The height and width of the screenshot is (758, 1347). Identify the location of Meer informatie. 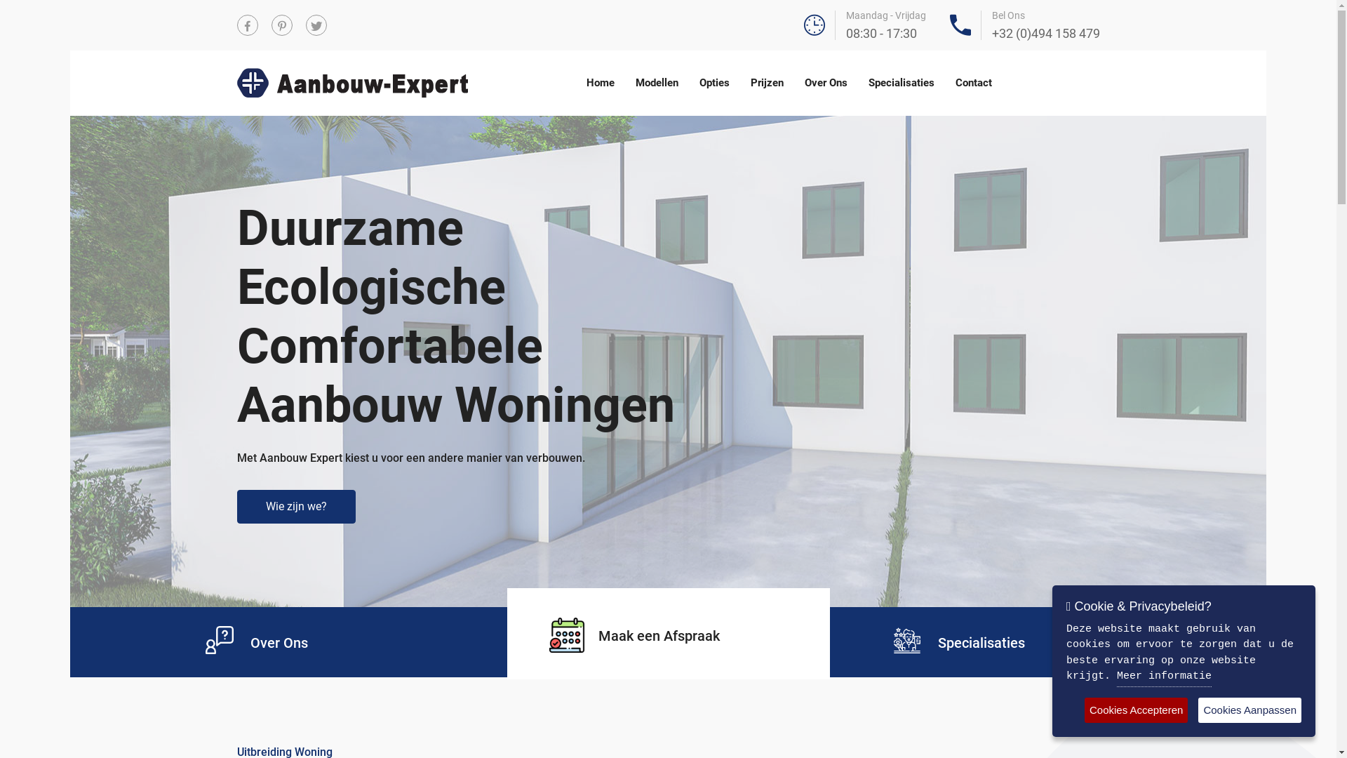
(1165, 678).